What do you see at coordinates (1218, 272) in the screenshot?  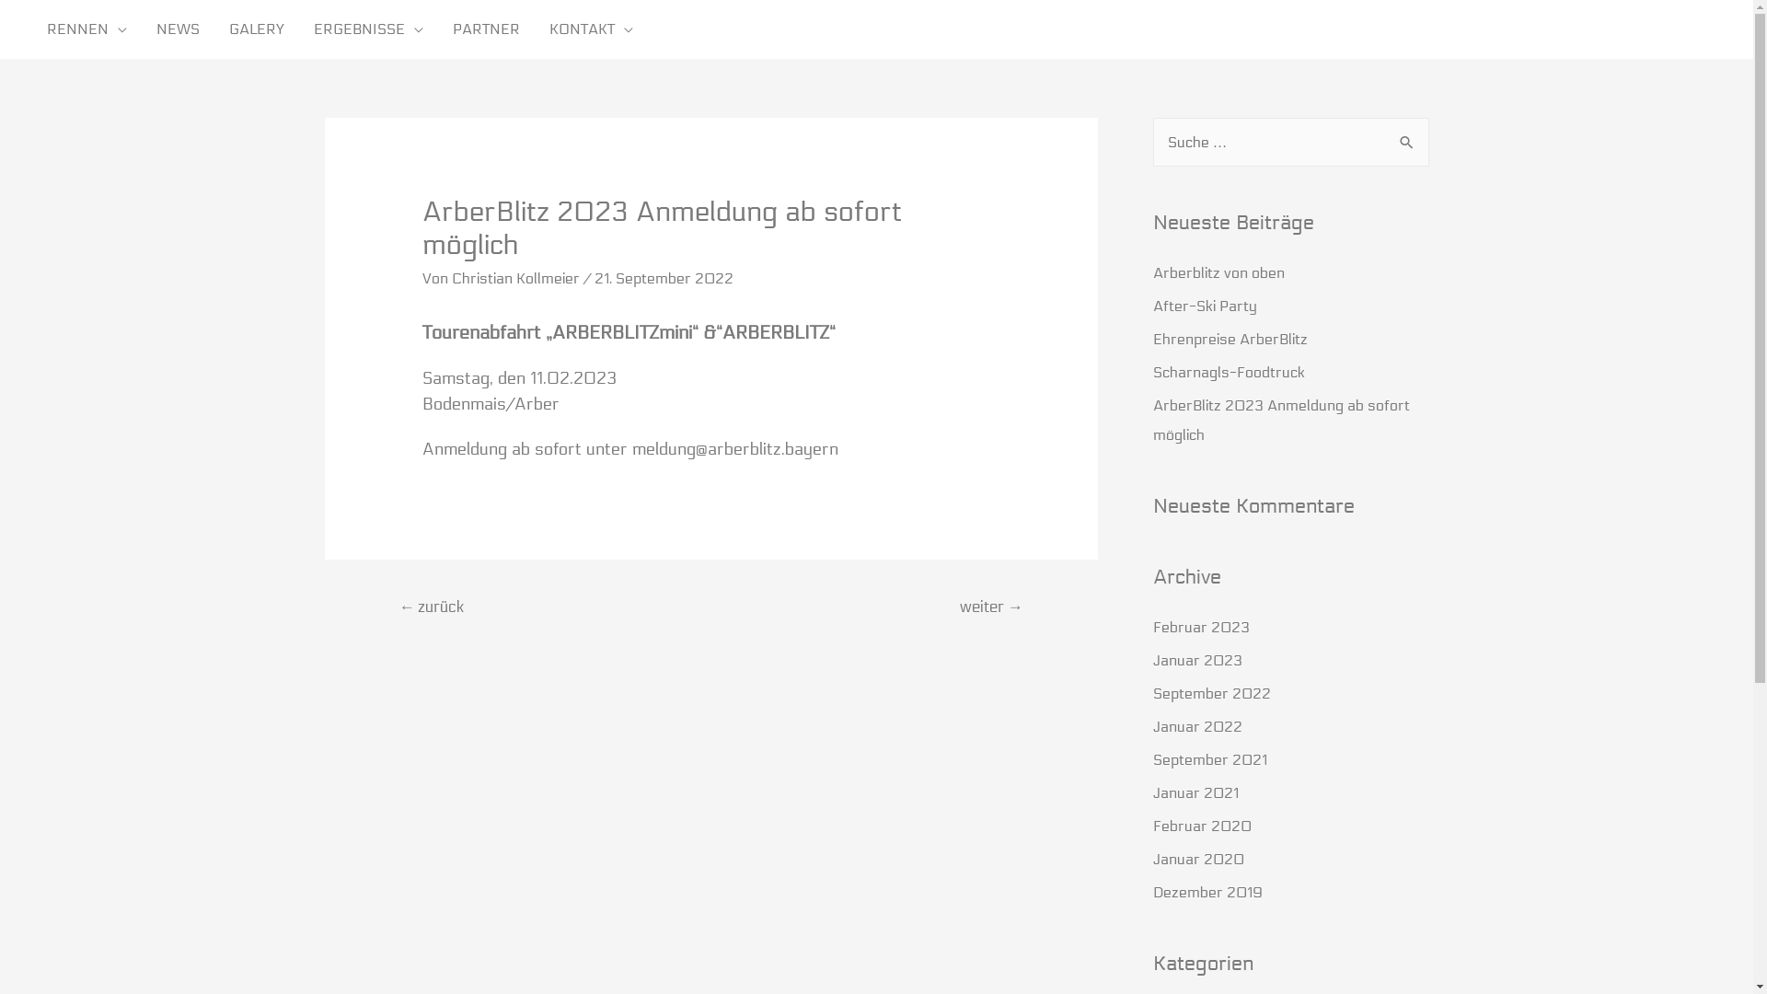 I see `Arberblitz von oben` at bounding box center [1218, 272].